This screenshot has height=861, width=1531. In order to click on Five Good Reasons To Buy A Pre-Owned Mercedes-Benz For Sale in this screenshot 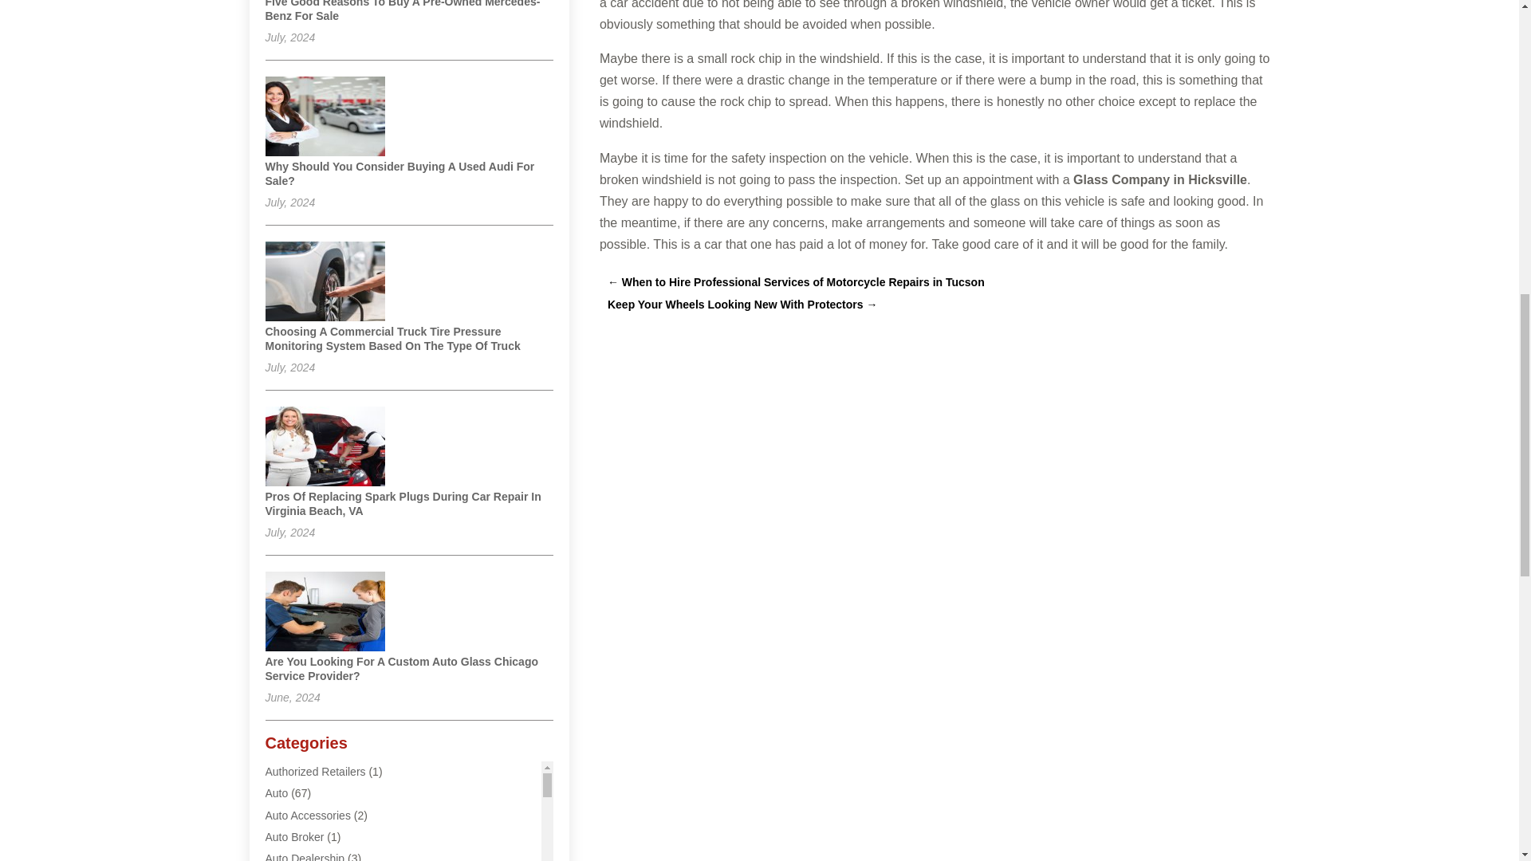, I will do `click(402, 11)`.